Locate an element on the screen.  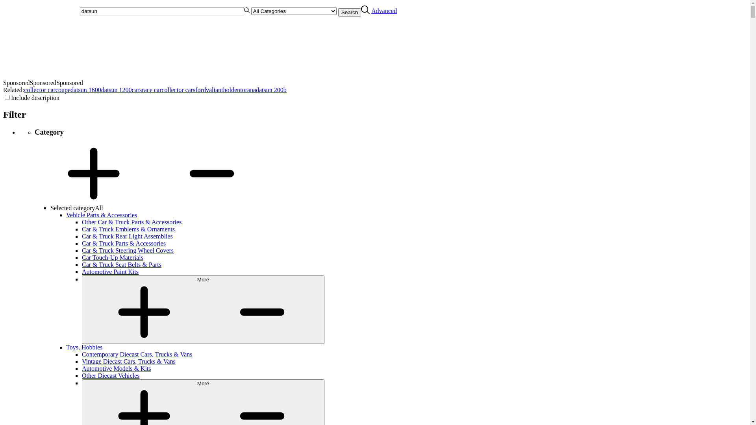
torana is located at coordinates (248, 90).